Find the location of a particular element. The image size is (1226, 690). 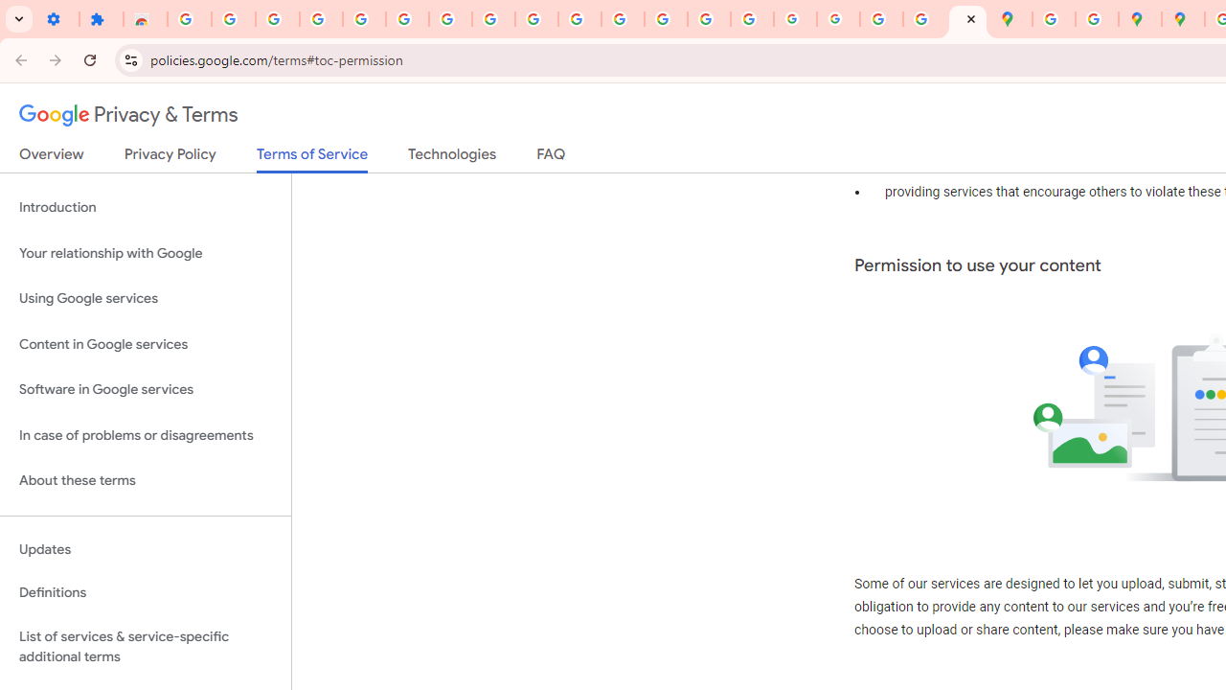

Content in Google services is located at coordinates (146, 343).